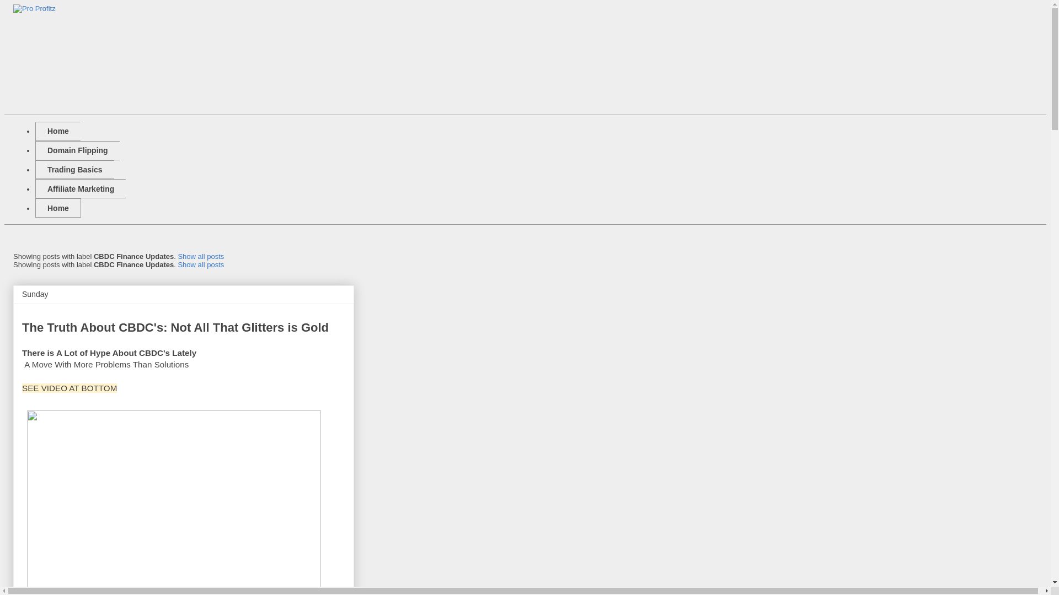 This screenshot has width=1059, height=595. Describe the element at coordinates (201, 256) in the screenshot. I see `Show all posts` at that location.